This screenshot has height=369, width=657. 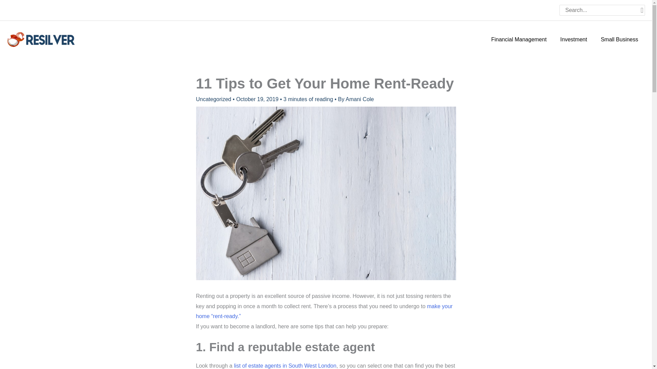 I want to click on Small Business, so click(x=619, y=40).